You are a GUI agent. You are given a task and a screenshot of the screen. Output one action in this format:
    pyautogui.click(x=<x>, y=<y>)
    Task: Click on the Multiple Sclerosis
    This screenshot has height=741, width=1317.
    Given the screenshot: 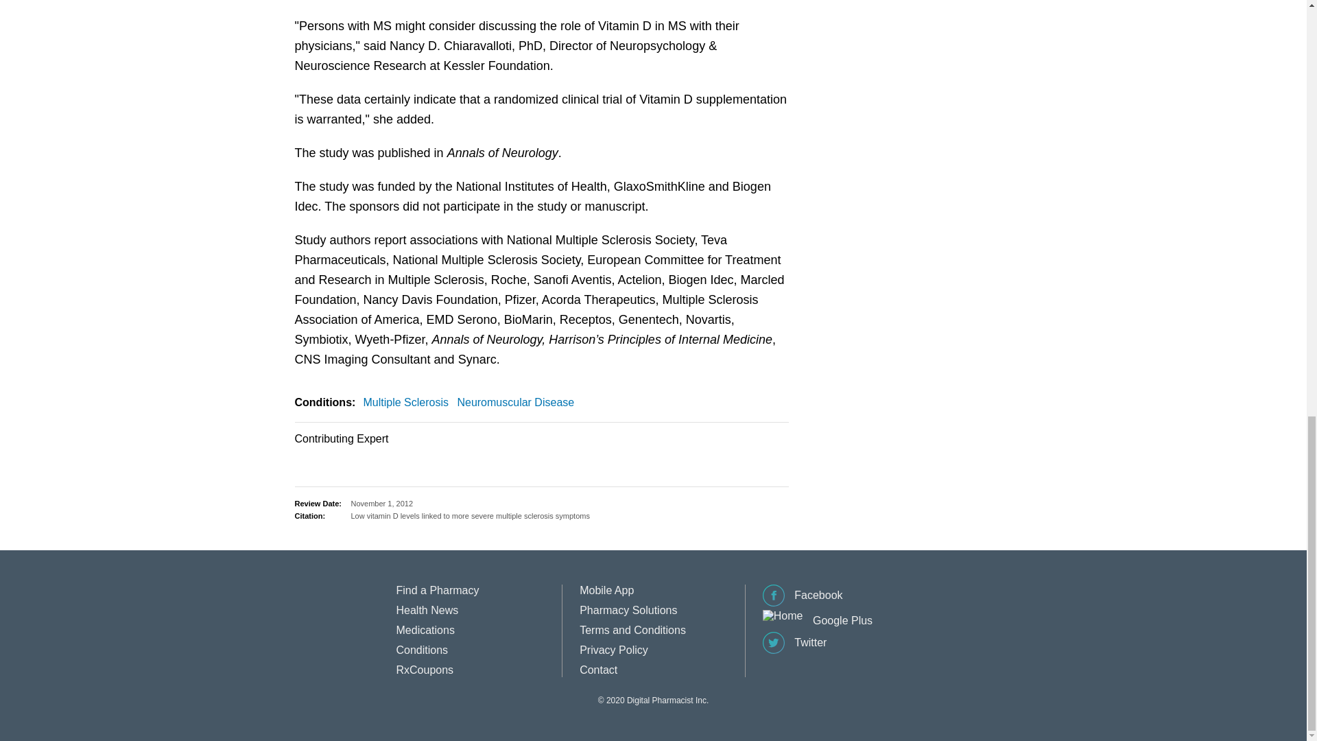 What is the action you would take?
    pyautogui.click(x=409, y=402)
    